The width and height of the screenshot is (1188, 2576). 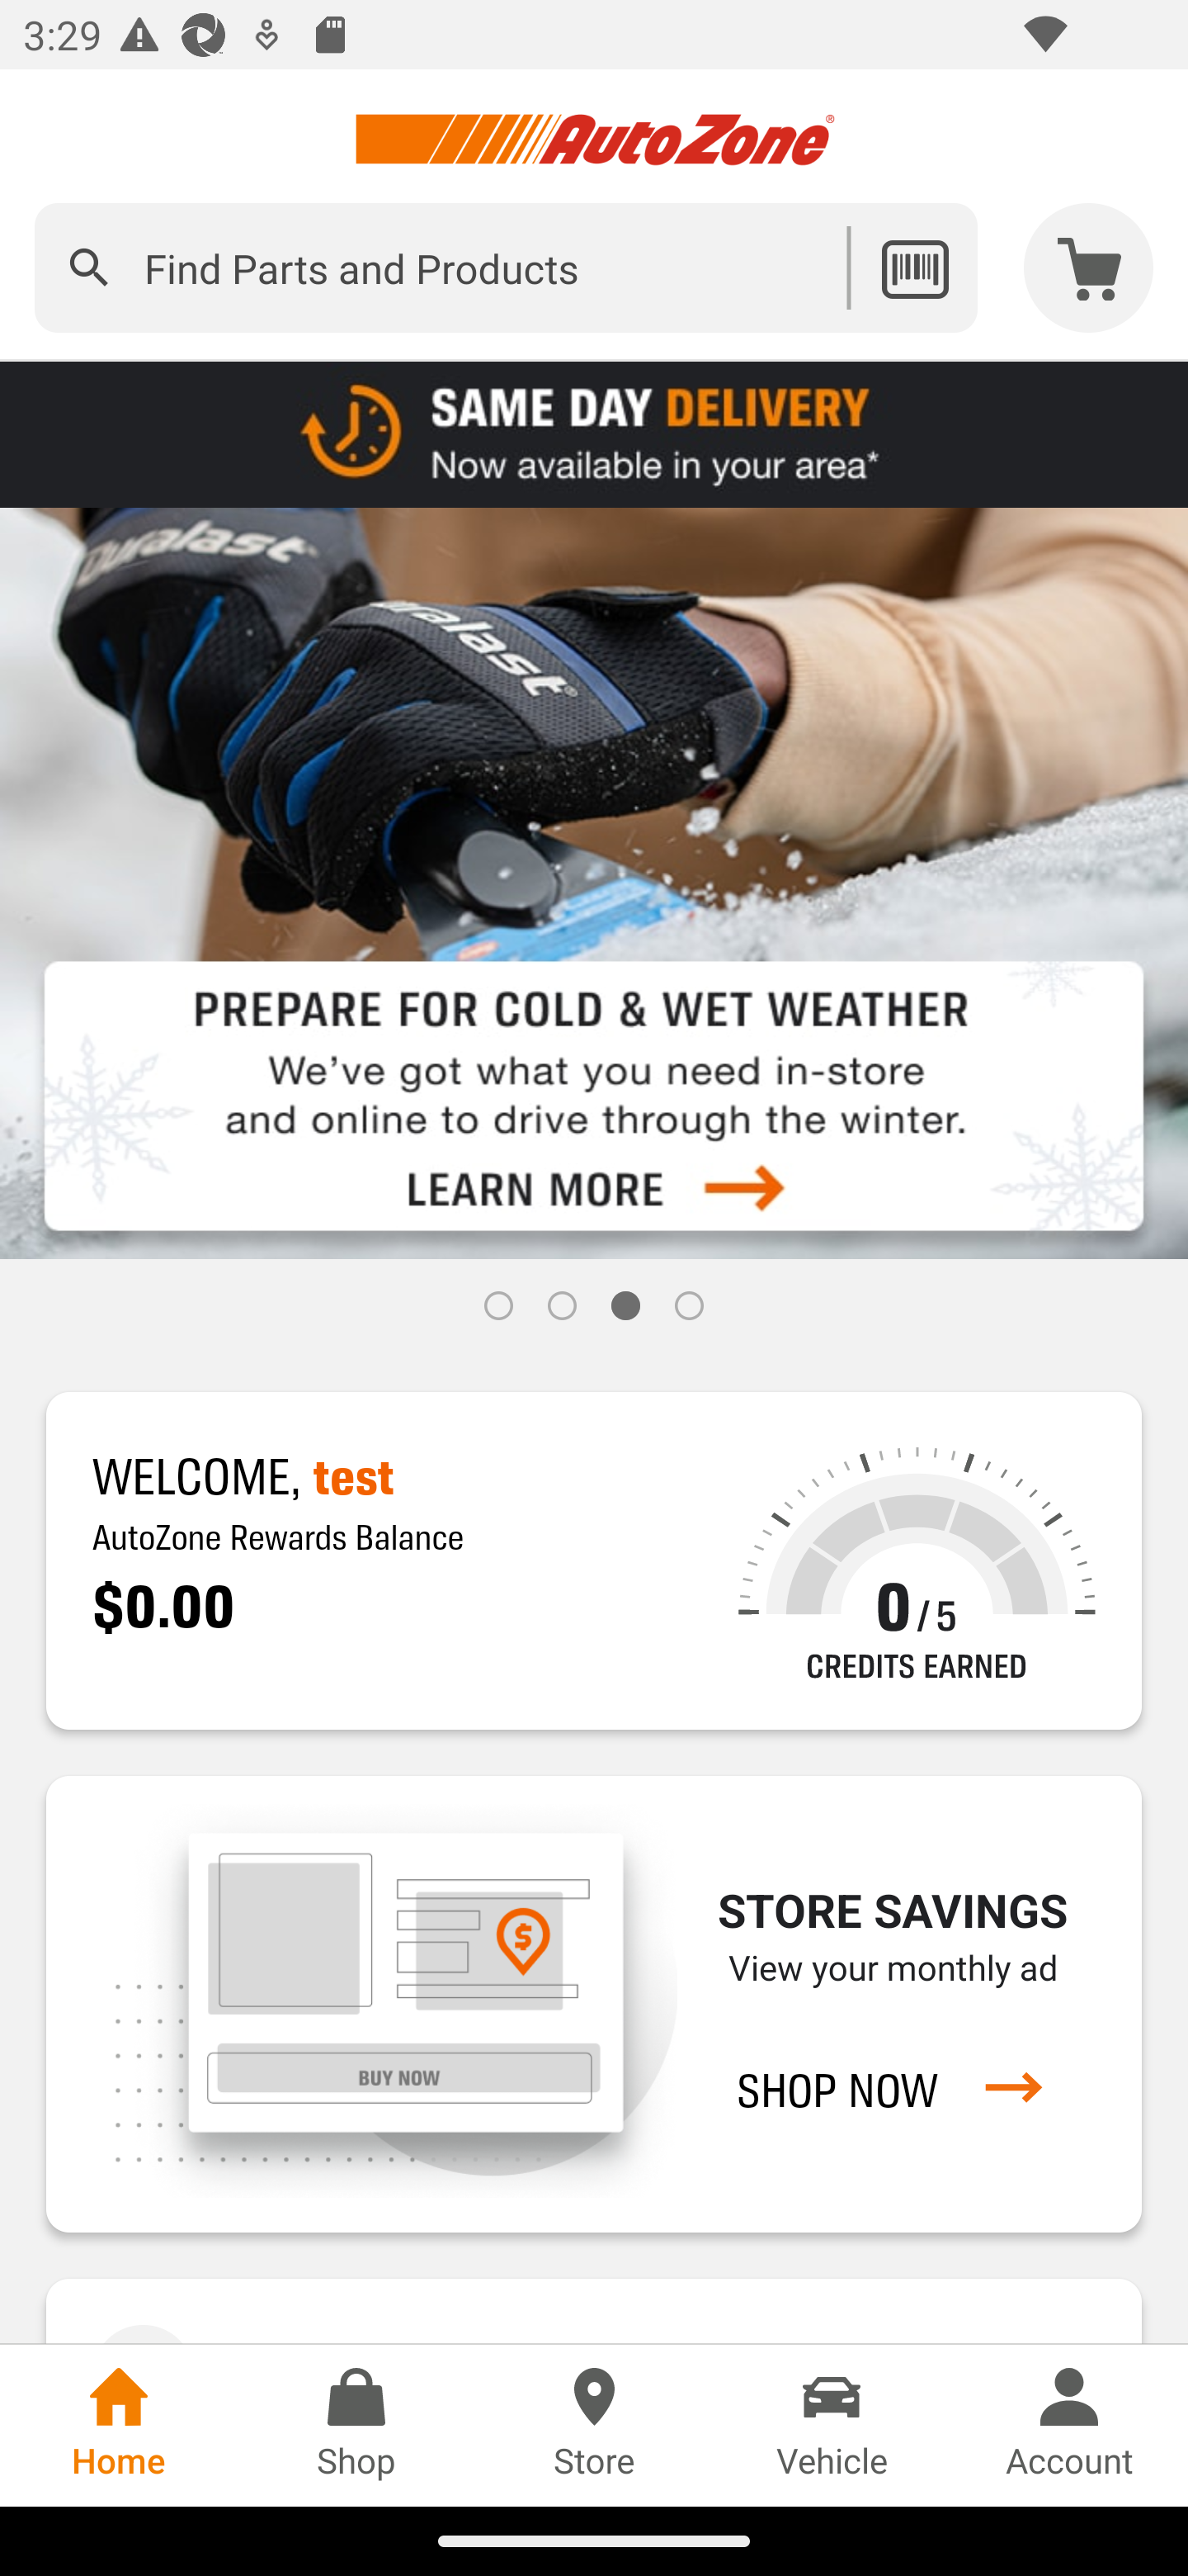 What do you see at coordinates (89, 268) in the screenshot?
I see `` at bounding box center [89, 268].